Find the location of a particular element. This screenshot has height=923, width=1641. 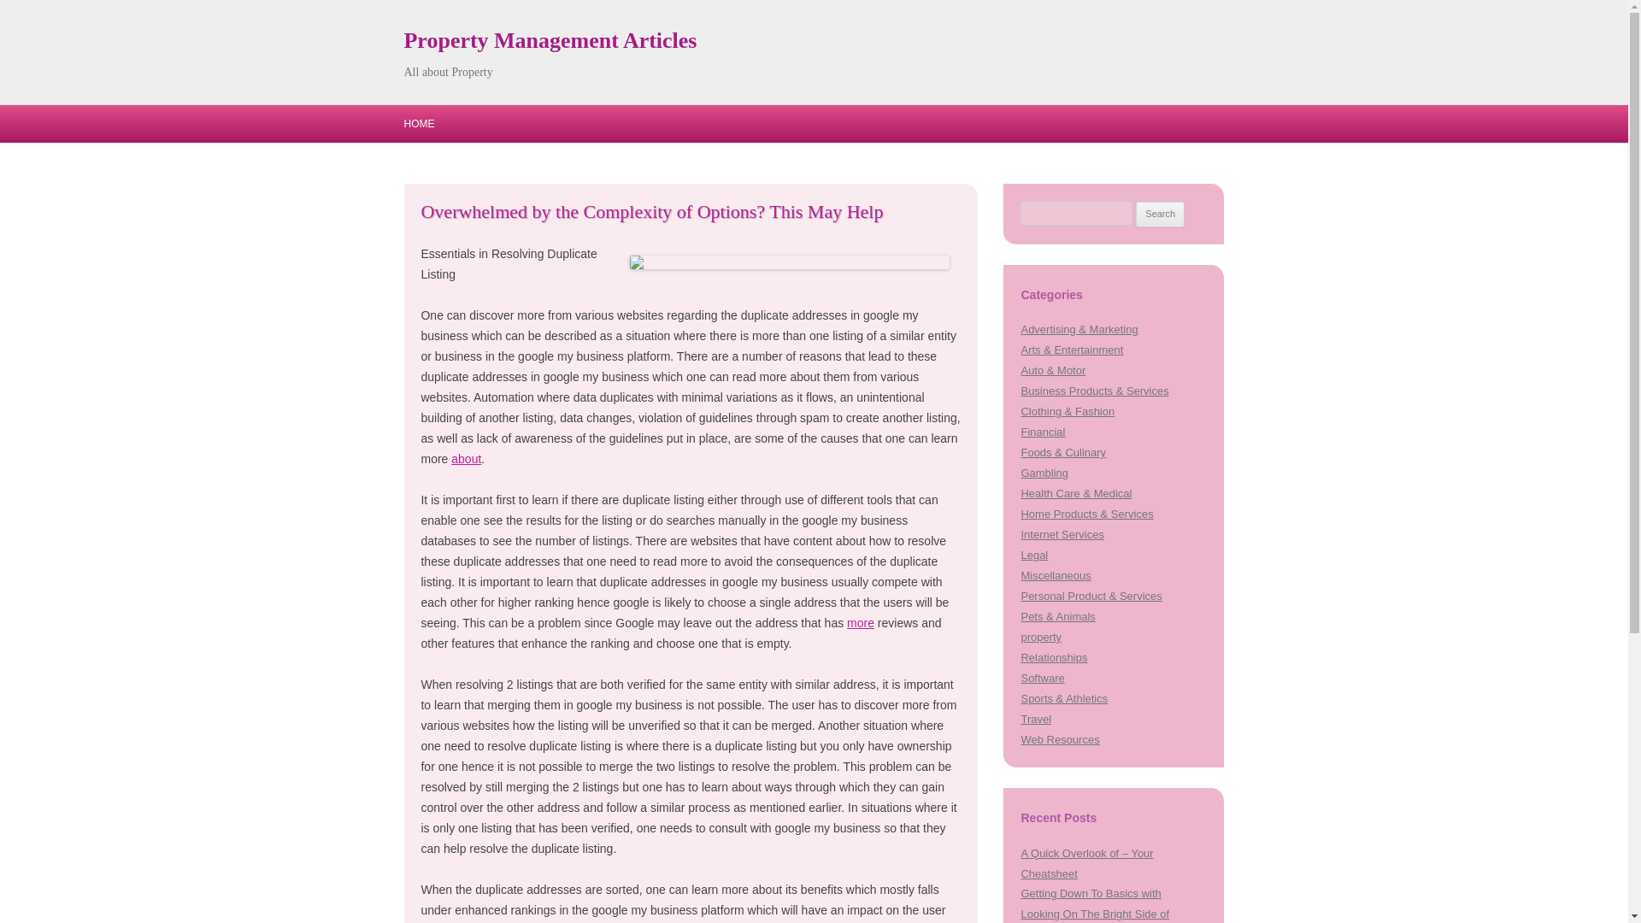

Software is located at coordinates (1042, 679).